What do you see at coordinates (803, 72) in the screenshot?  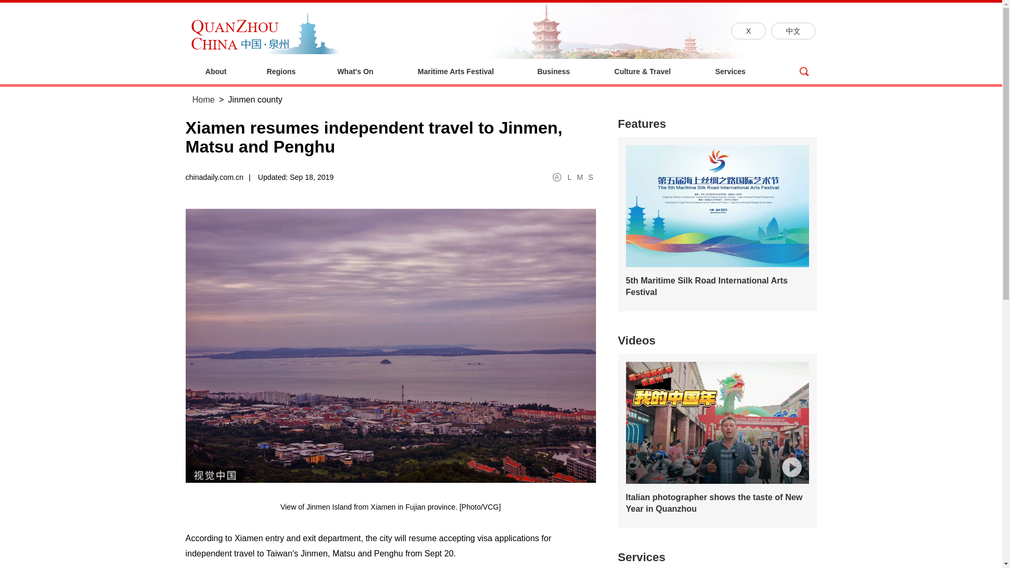 I see `btn` at bounding box center [803, 72].